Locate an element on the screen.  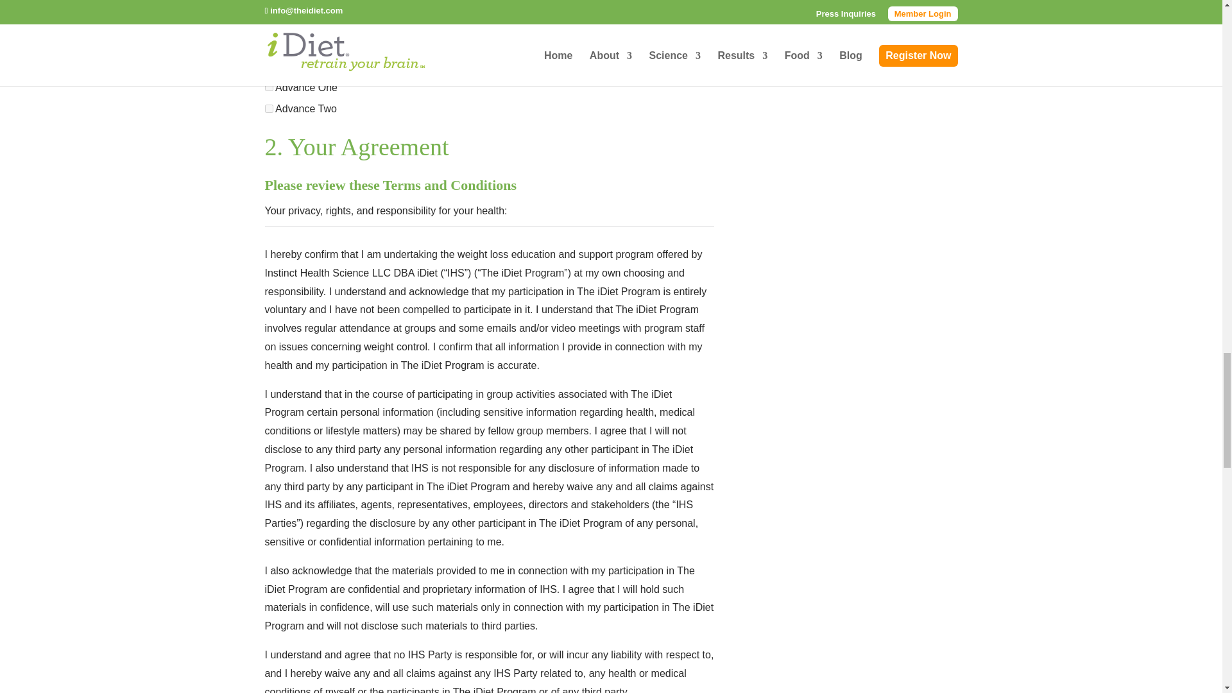
OnDemand is located at coordinates (268, 43).